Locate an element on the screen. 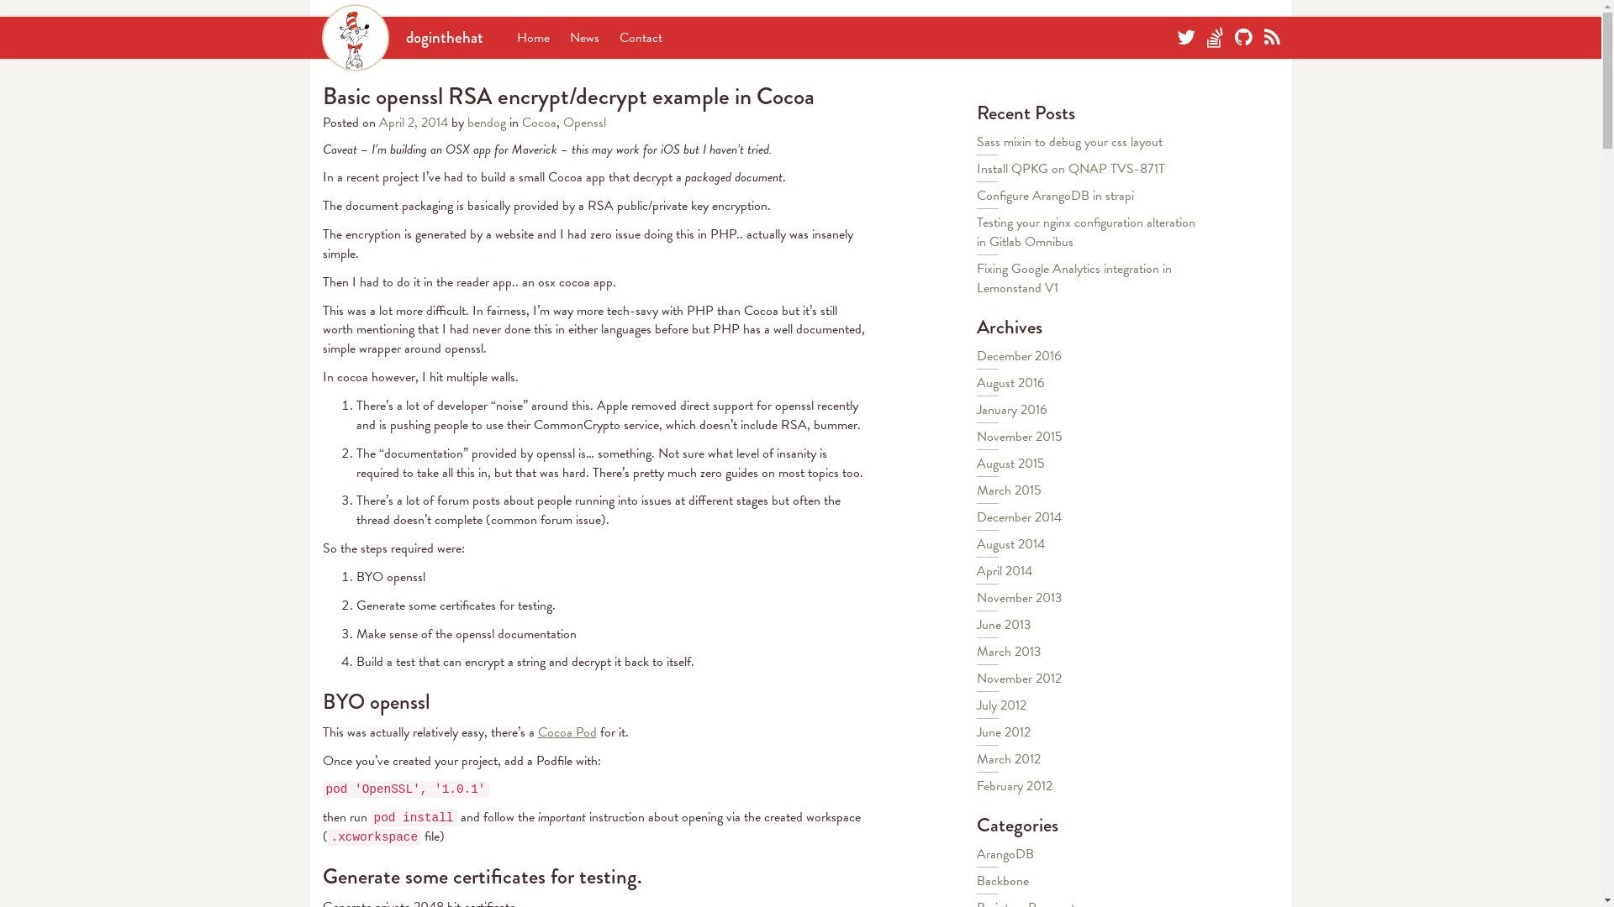 The width and height of the screenshot is (1614, 907). December 2016 is located at coordinates (1019, 356).